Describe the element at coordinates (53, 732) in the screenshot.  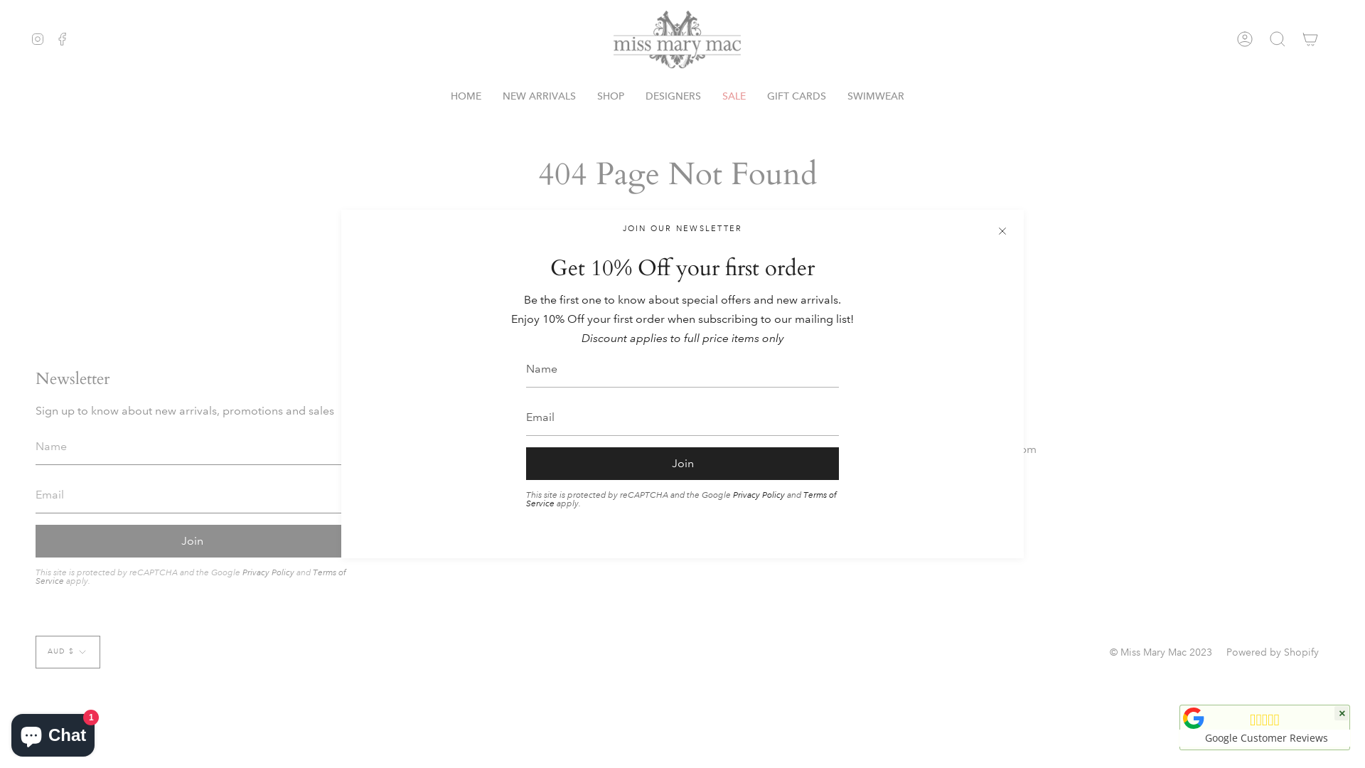
I see `Shopify online store chat` at that location.